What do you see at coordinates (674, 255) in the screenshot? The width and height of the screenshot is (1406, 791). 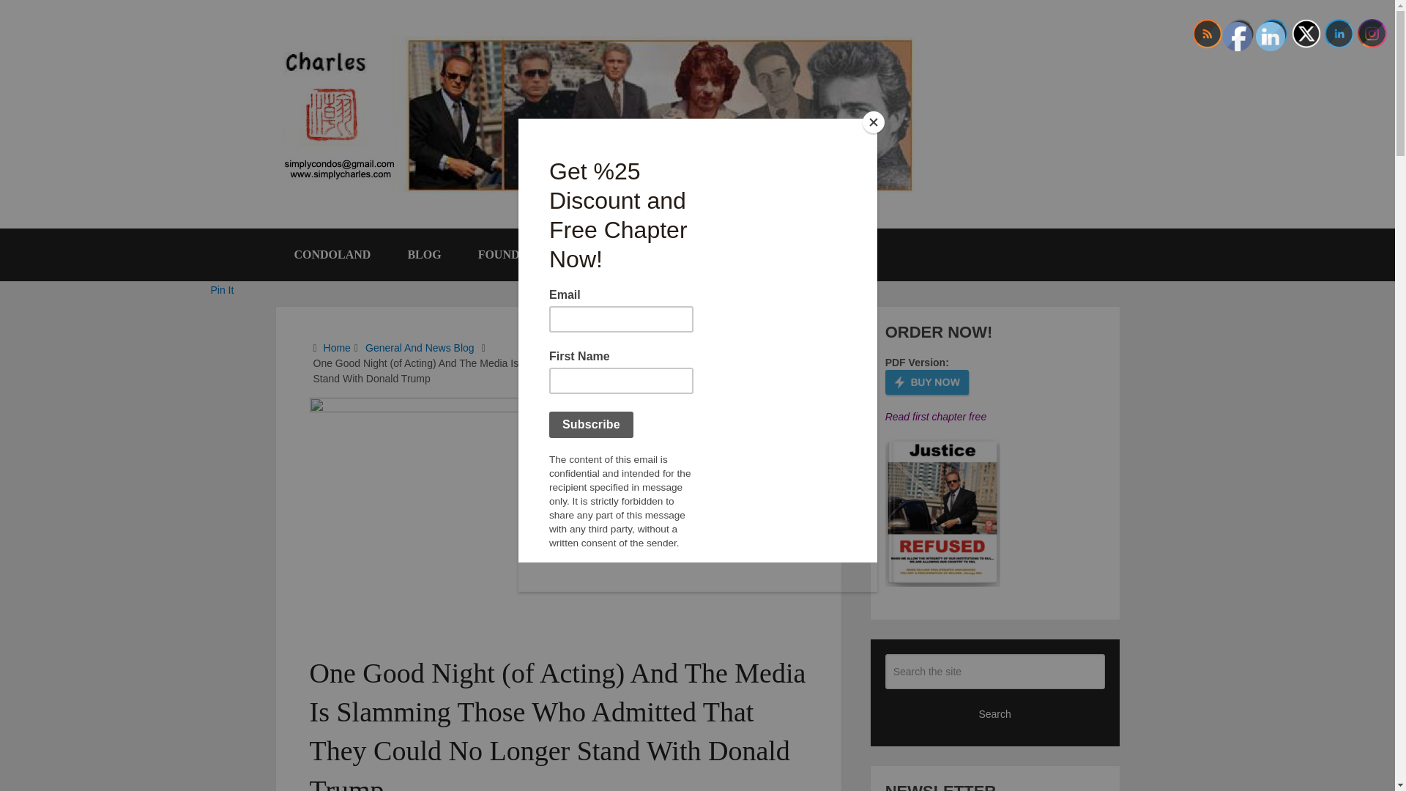 I see `ABOUT THIS SITE` at bounding box center [674, 255].